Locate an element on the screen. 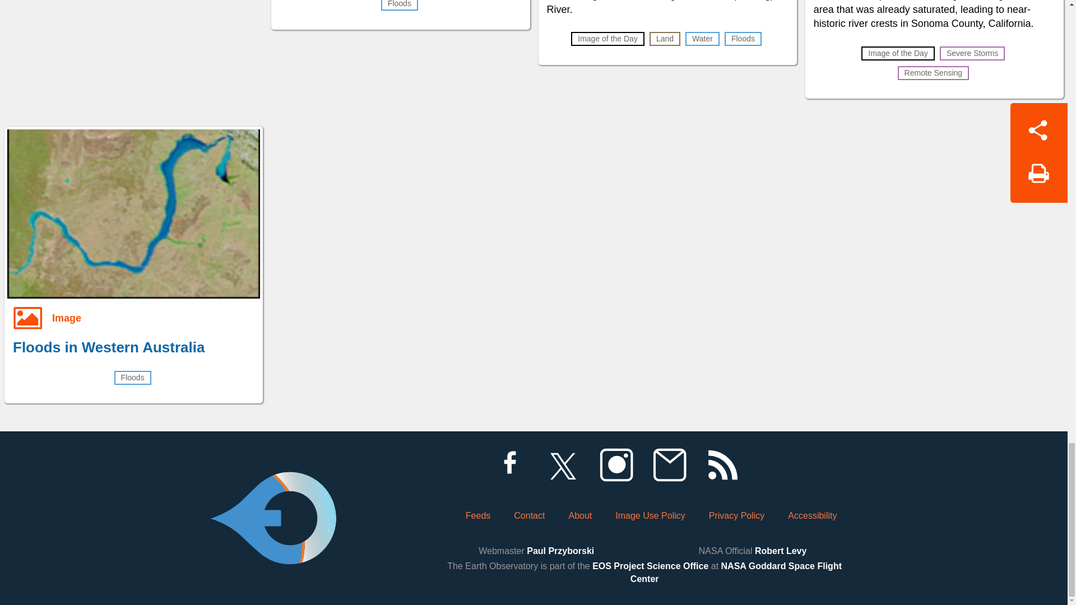 Image resolution: width=1076 pixels, height=605 pixels. Subscribe is located at coordinates (669, 465).